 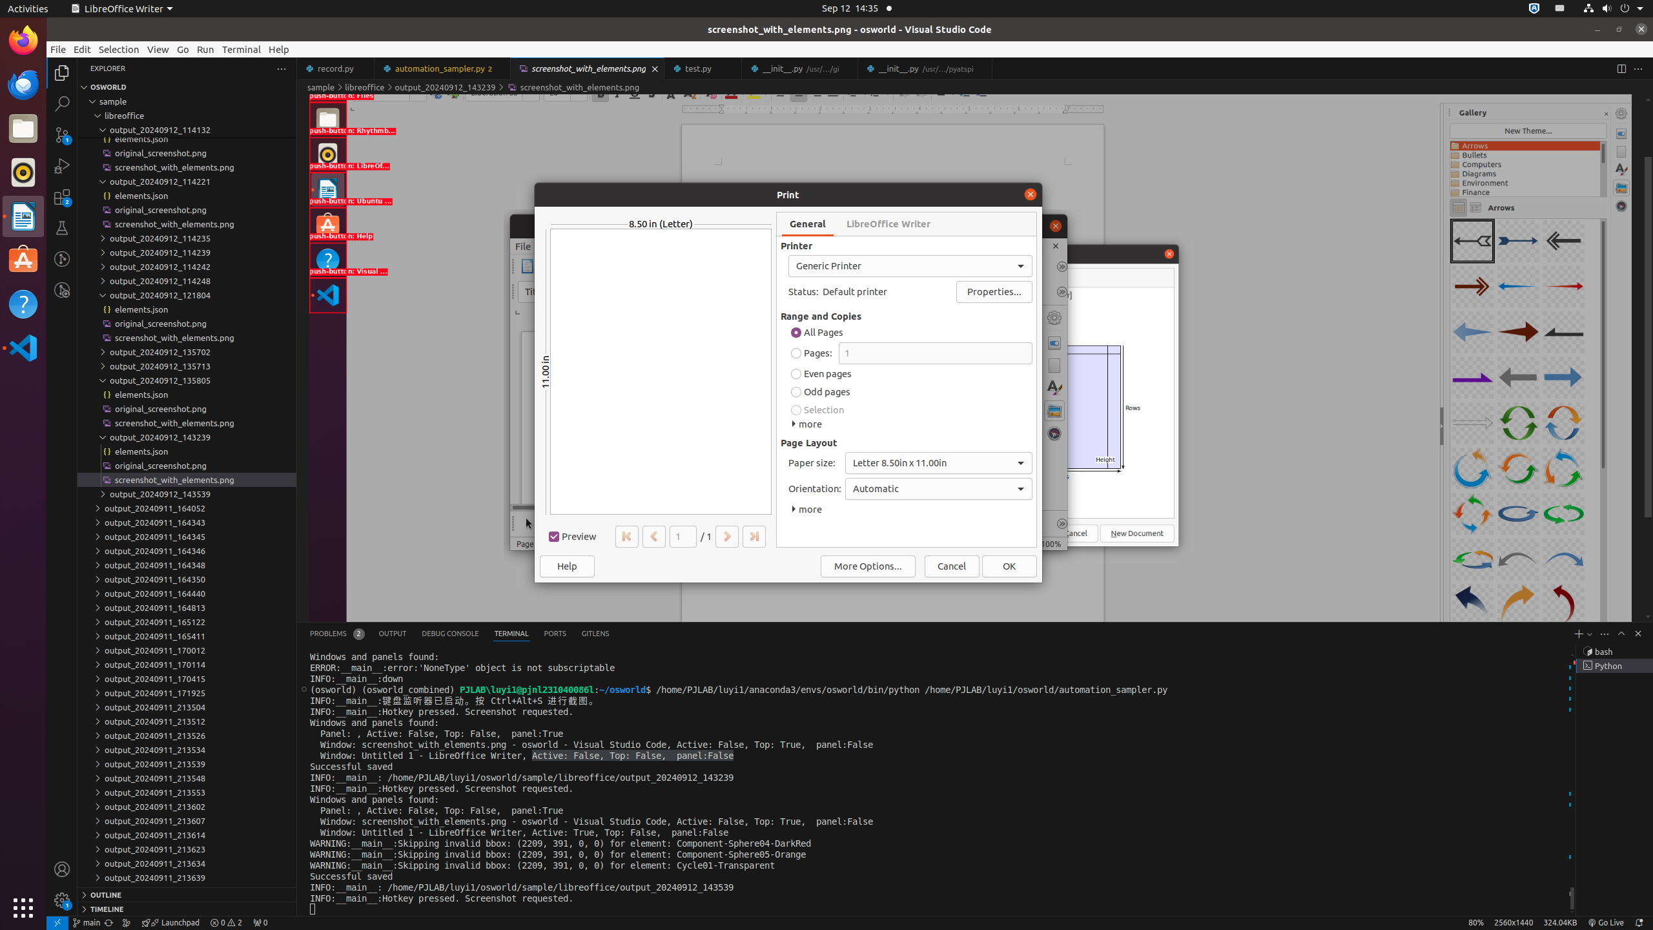 What do you see at coordinates (23, 172) in the screenshot?
I see `Rhythmbox` at bounding box center [23, 172].